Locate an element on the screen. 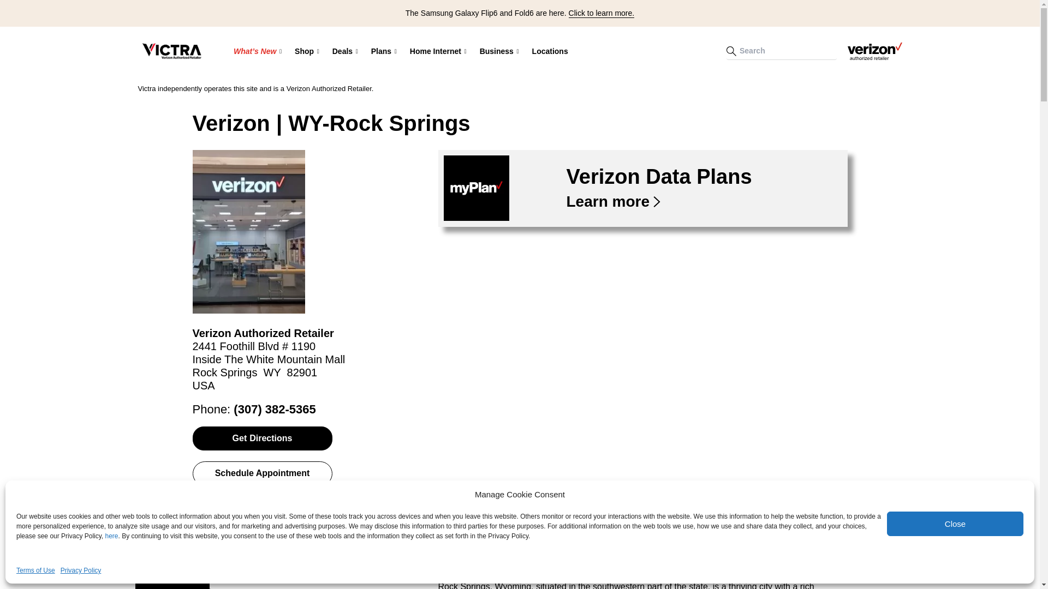  Terms of Use is located at coordinates (36, 570).